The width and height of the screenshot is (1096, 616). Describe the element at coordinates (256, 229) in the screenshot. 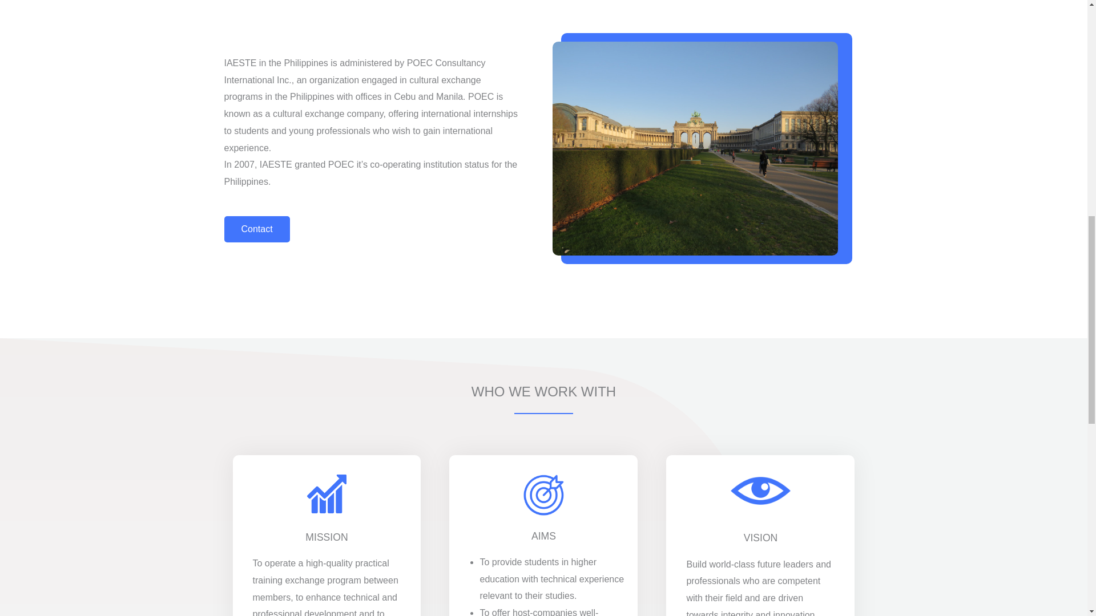

I see `Contact` at that location.